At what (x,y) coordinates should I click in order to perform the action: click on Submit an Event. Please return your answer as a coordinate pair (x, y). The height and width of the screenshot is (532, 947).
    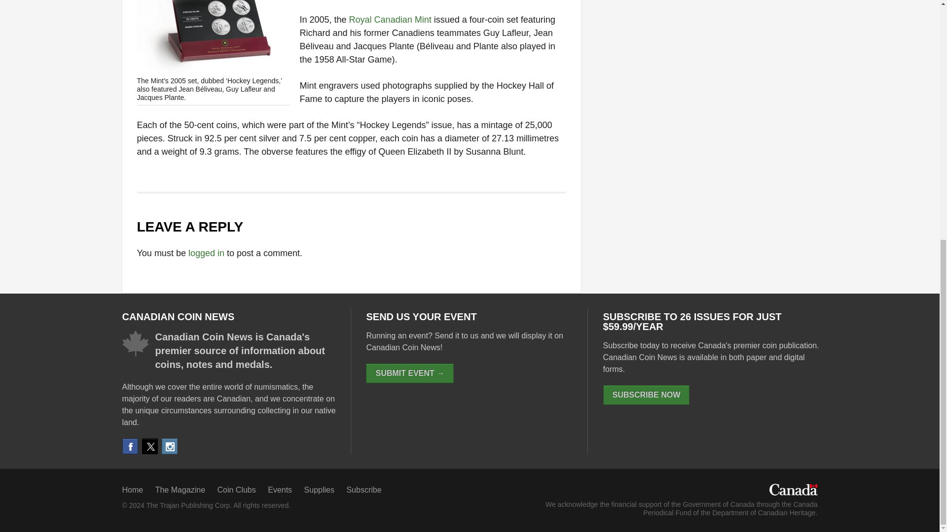
    Looking at the image, I should click on (409, 373).